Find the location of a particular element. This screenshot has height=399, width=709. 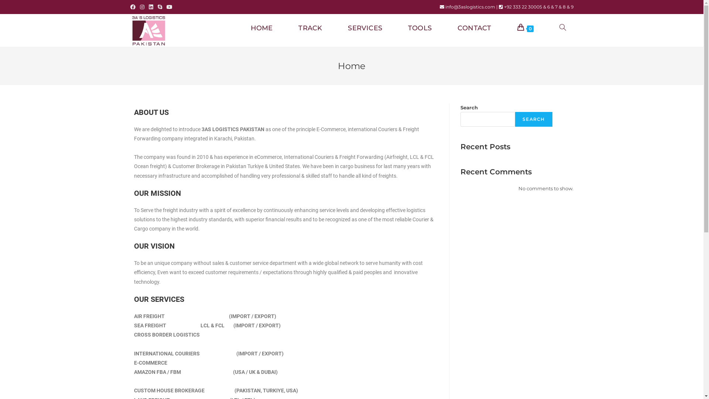

TOOLS is located at coordinates (420, 28).